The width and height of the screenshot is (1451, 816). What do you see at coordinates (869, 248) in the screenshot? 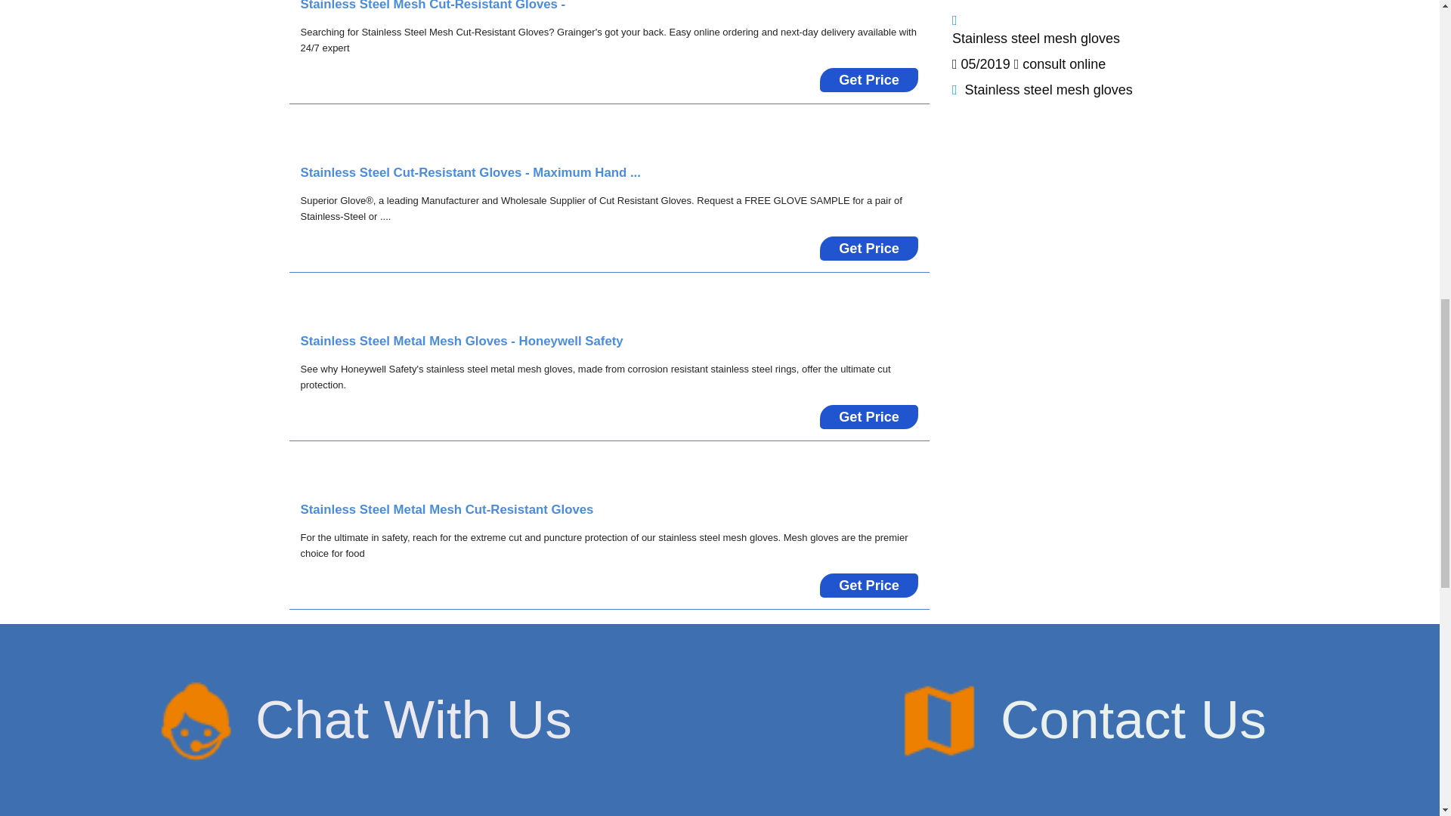
I see `Get Price` at bounding box center [869, 248].